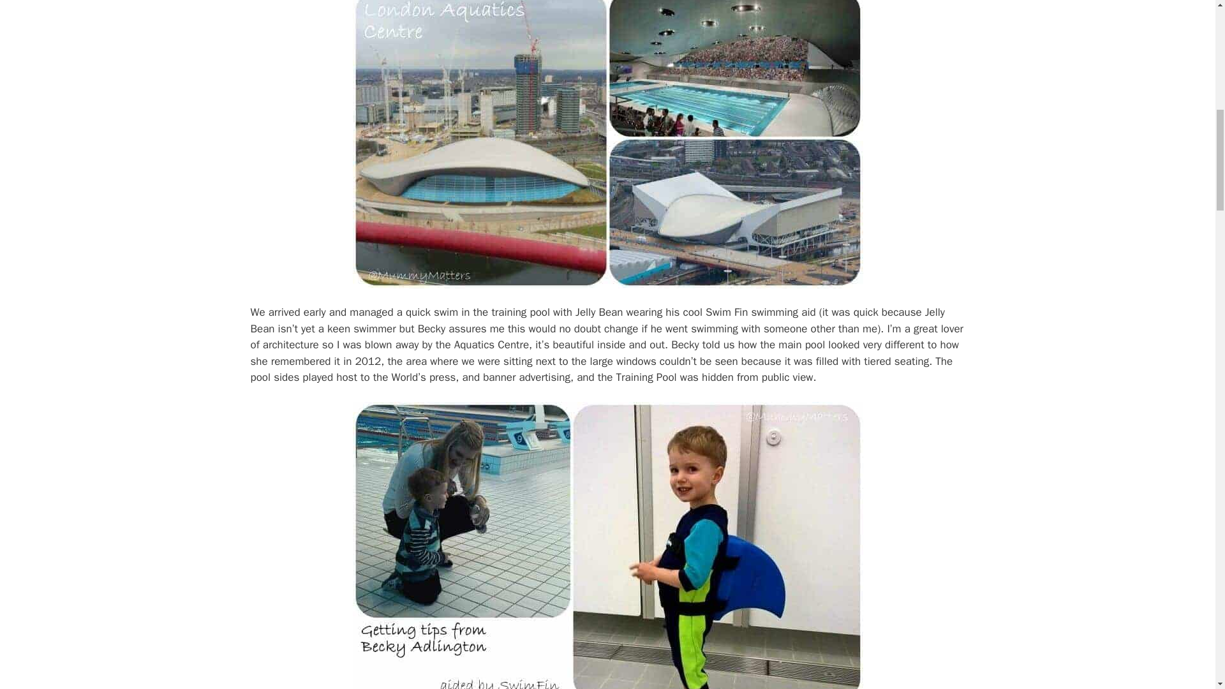 The image size is (1225, 689). What do you see at coordinates (1184, 605) in the screenshot?
I see `Scroll back to top` at bounding box center [1184, 605].